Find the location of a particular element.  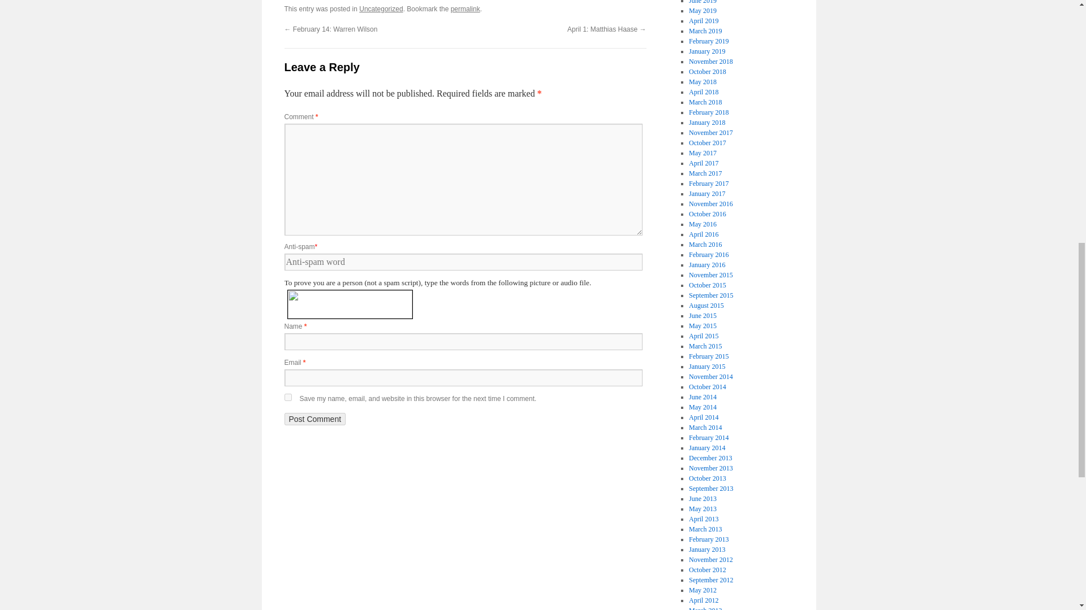

Load new is located at coordinates (420, 308).